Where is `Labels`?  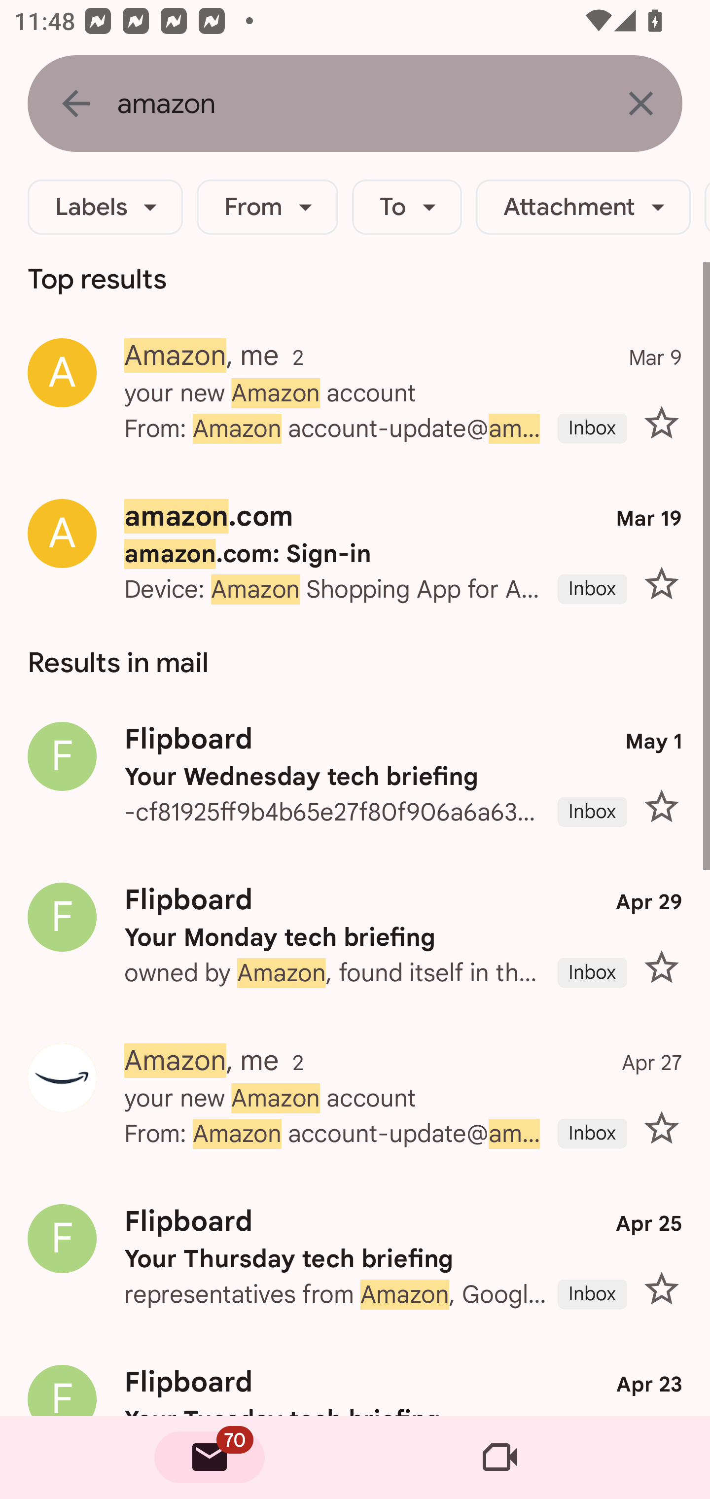
Labels is located at coordinates (106, 207).